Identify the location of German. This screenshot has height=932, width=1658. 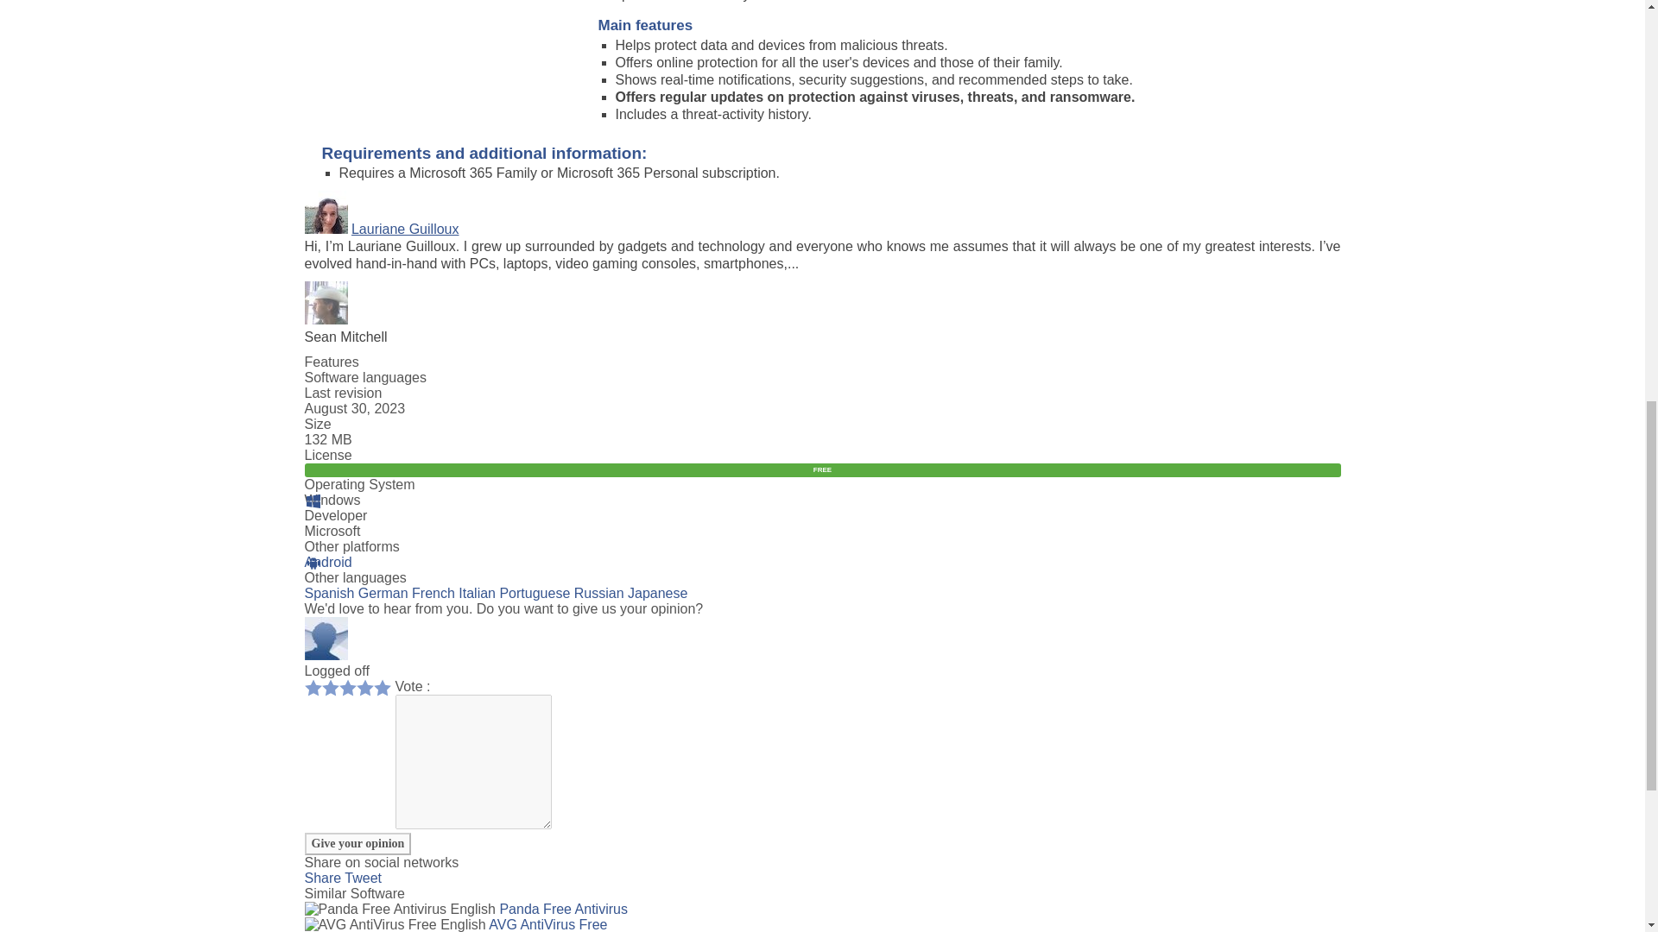
(383, 593).